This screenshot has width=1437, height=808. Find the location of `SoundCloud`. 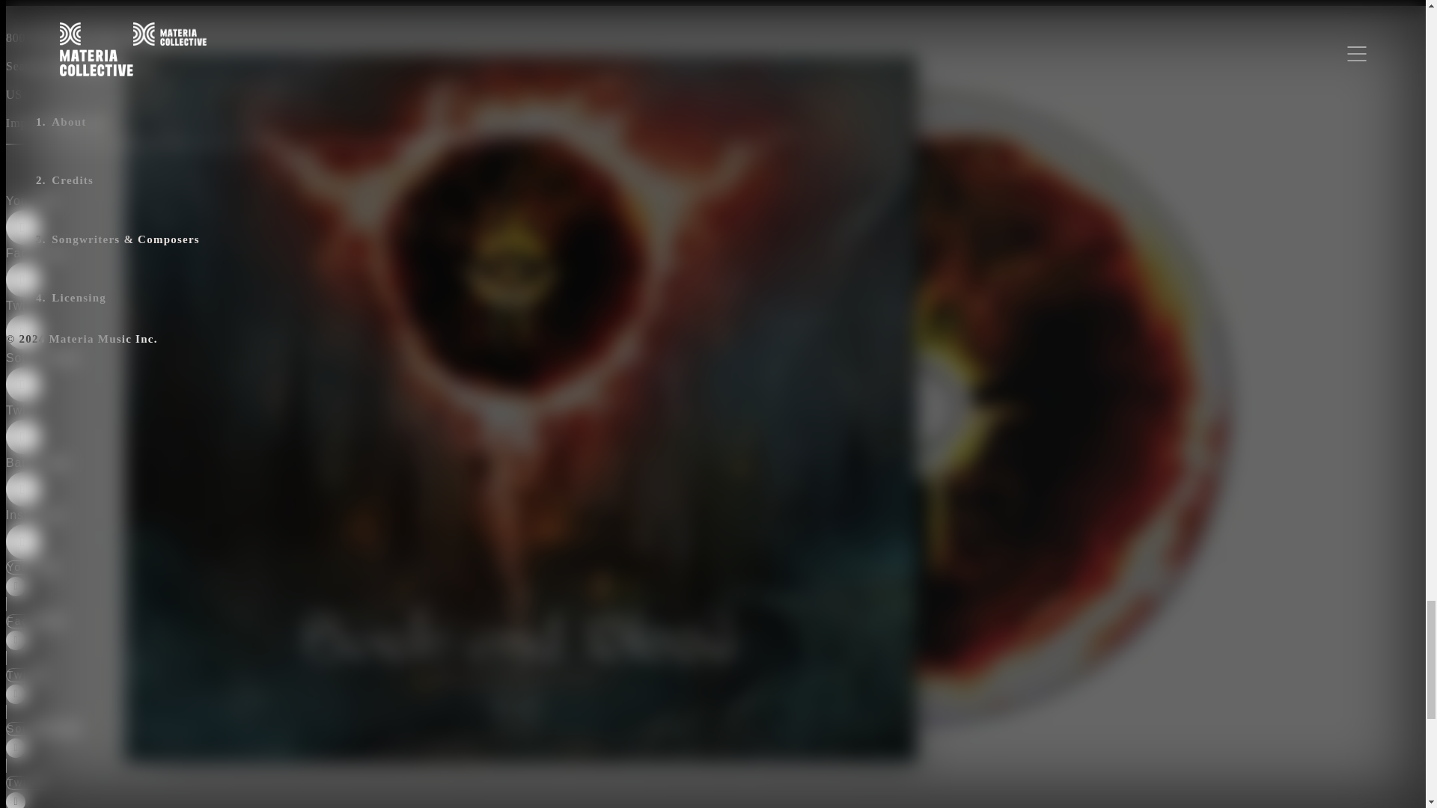

SoundCloud is located at coordinates (260, 384).